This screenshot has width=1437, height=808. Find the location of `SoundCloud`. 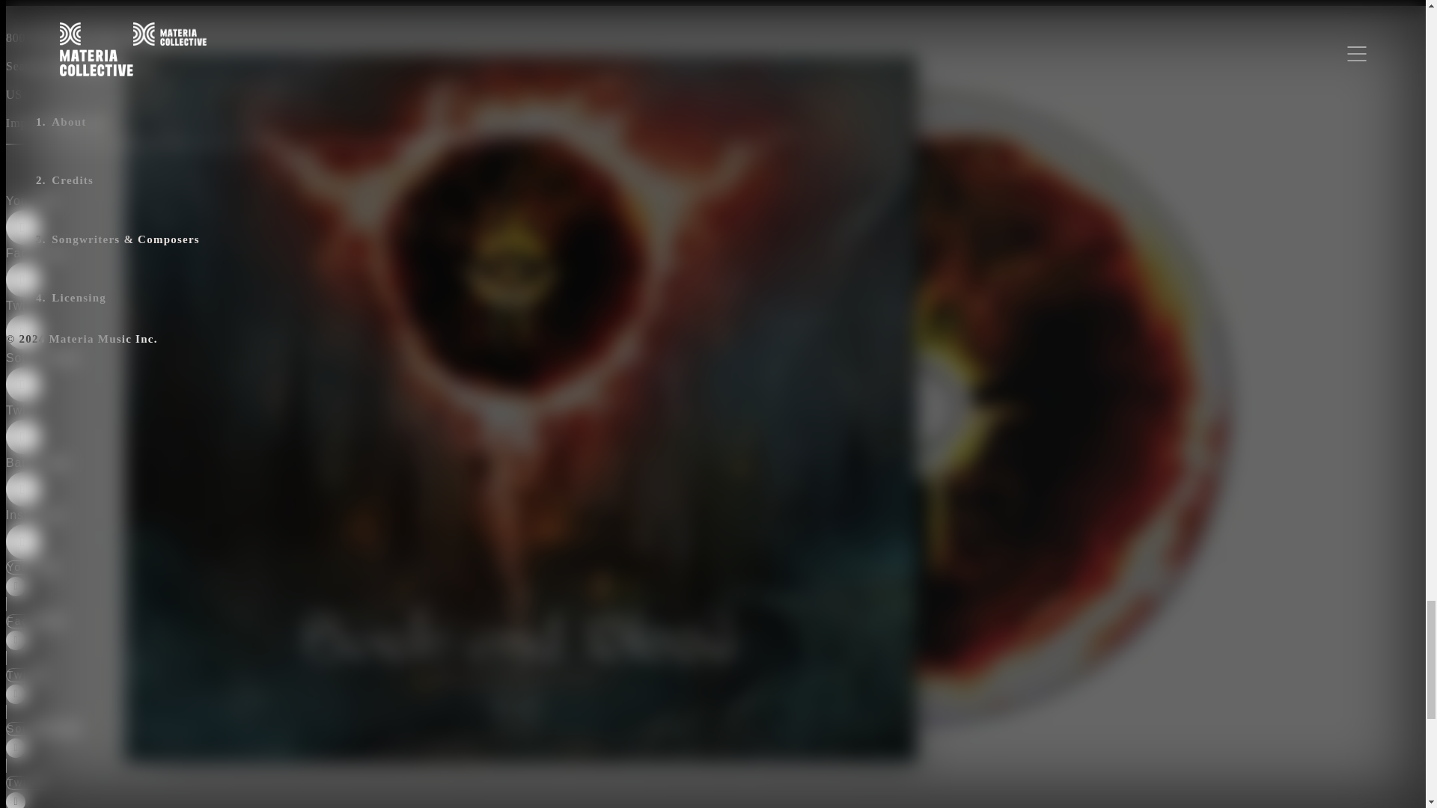

SoundCloud is located at coordinates (260, 384).